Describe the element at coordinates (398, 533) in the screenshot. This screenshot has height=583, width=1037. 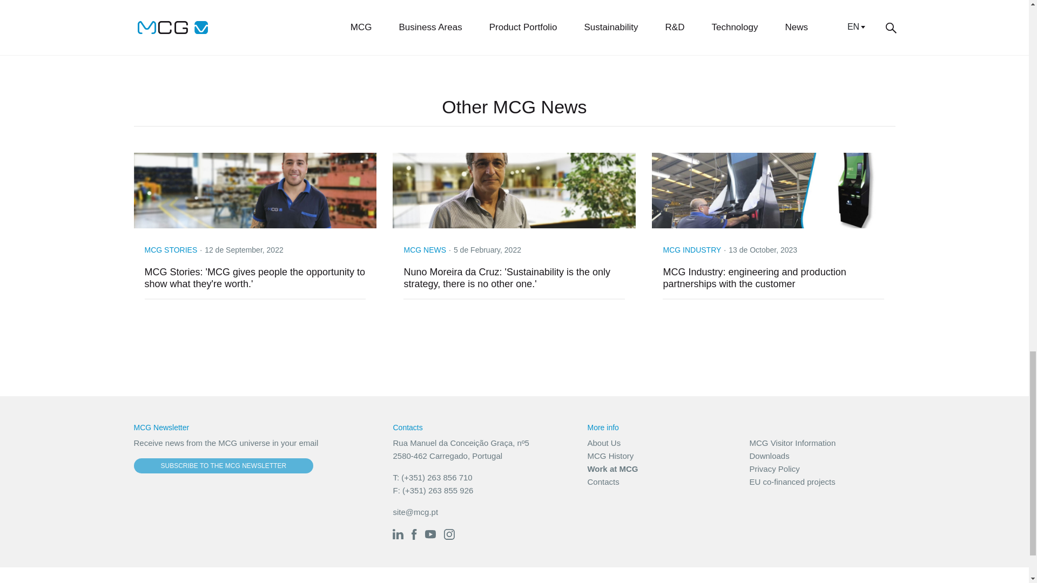
I see `MCG - Linkedin` at that location.